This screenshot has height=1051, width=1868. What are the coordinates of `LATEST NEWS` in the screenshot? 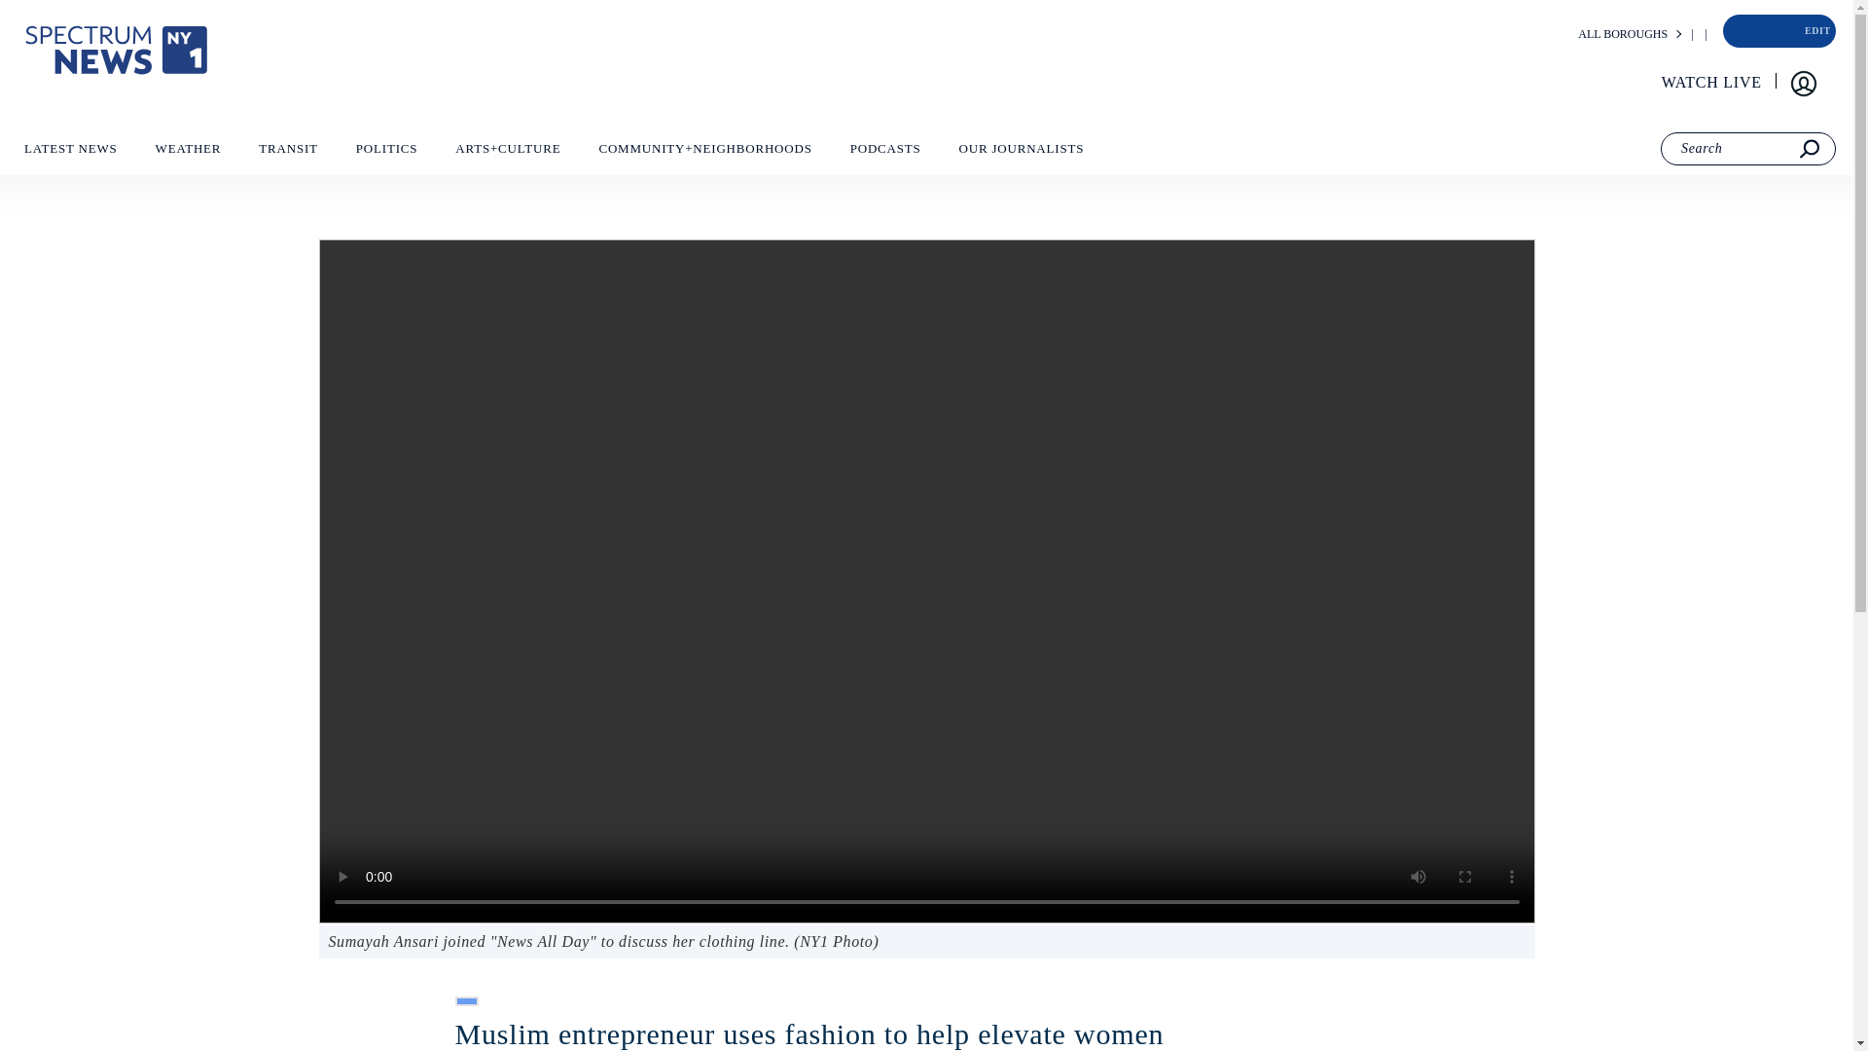 It's located at (70, 153).